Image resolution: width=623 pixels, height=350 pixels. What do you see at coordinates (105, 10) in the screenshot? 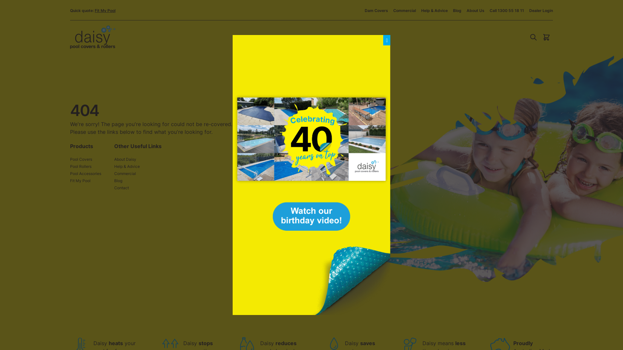
I see `Fit My Pool` at bounding box center [105, 10].